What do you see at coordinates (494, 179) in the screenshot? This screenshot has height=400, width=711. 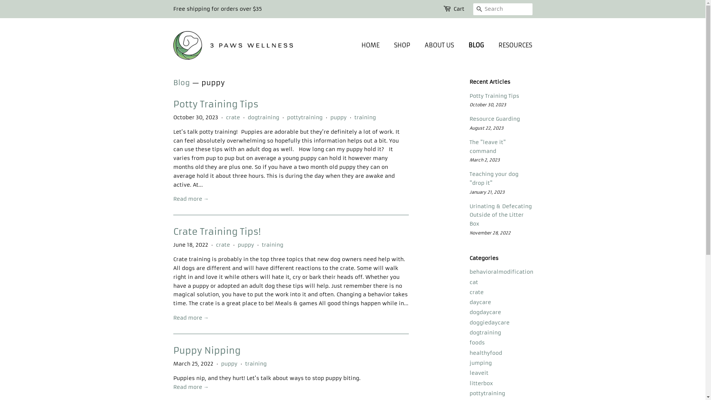 I see `Teaching your dog "drop it"` at bounding box center [494, 179].